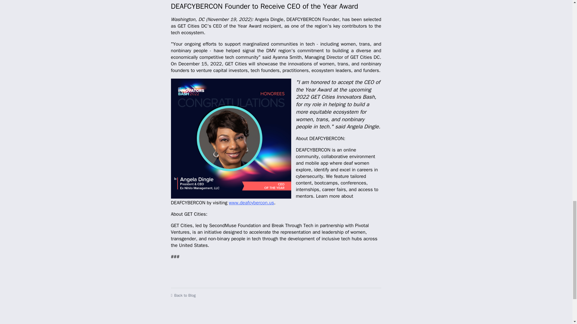 Image resolution: width=577 pixels, height=324 pixels. Describe the element at coordinates (231, 139) in the screenshot. I see `CEO of the Year` at that location.